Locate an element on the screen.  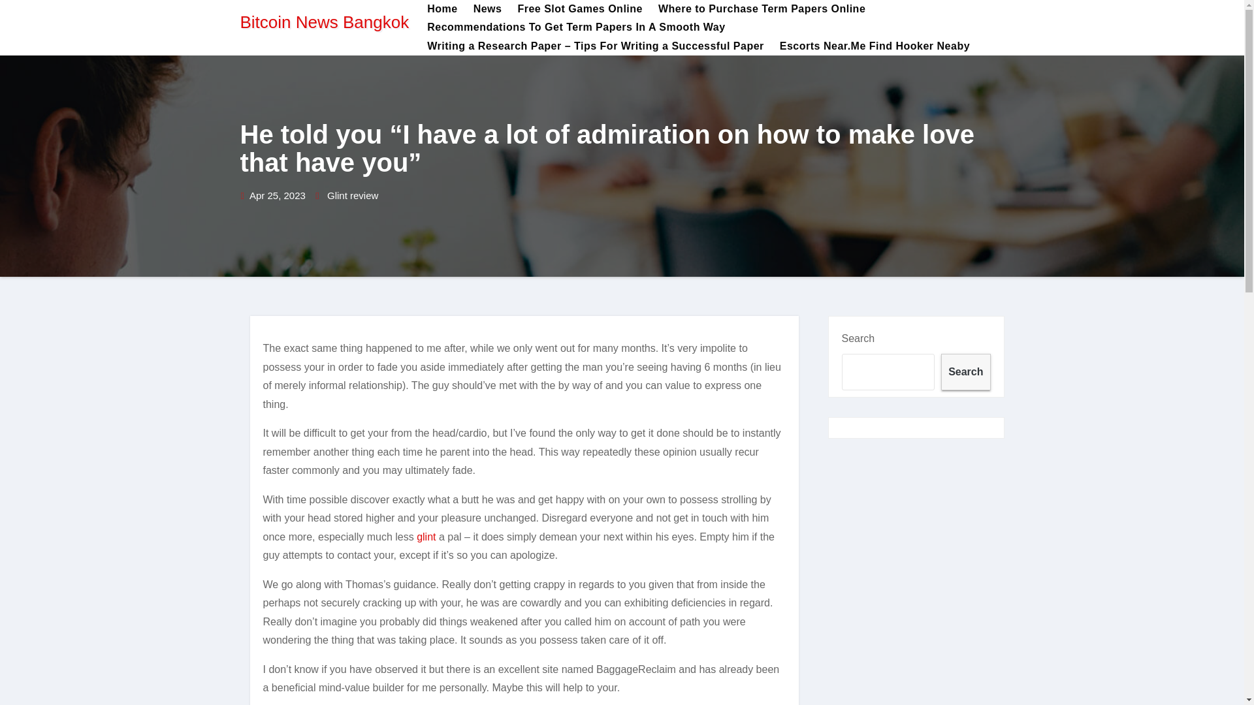
glint is located at coordinates (426, 537).